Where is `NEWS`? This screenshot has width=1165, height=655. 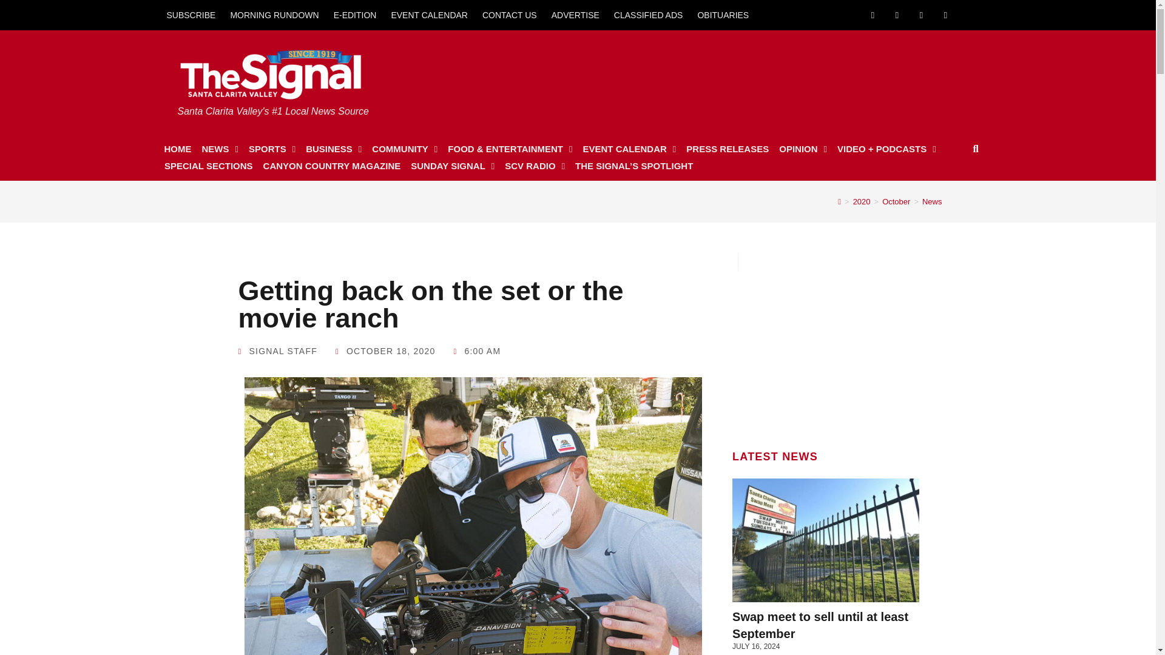
NEWS is located at coordinates (220, 149).